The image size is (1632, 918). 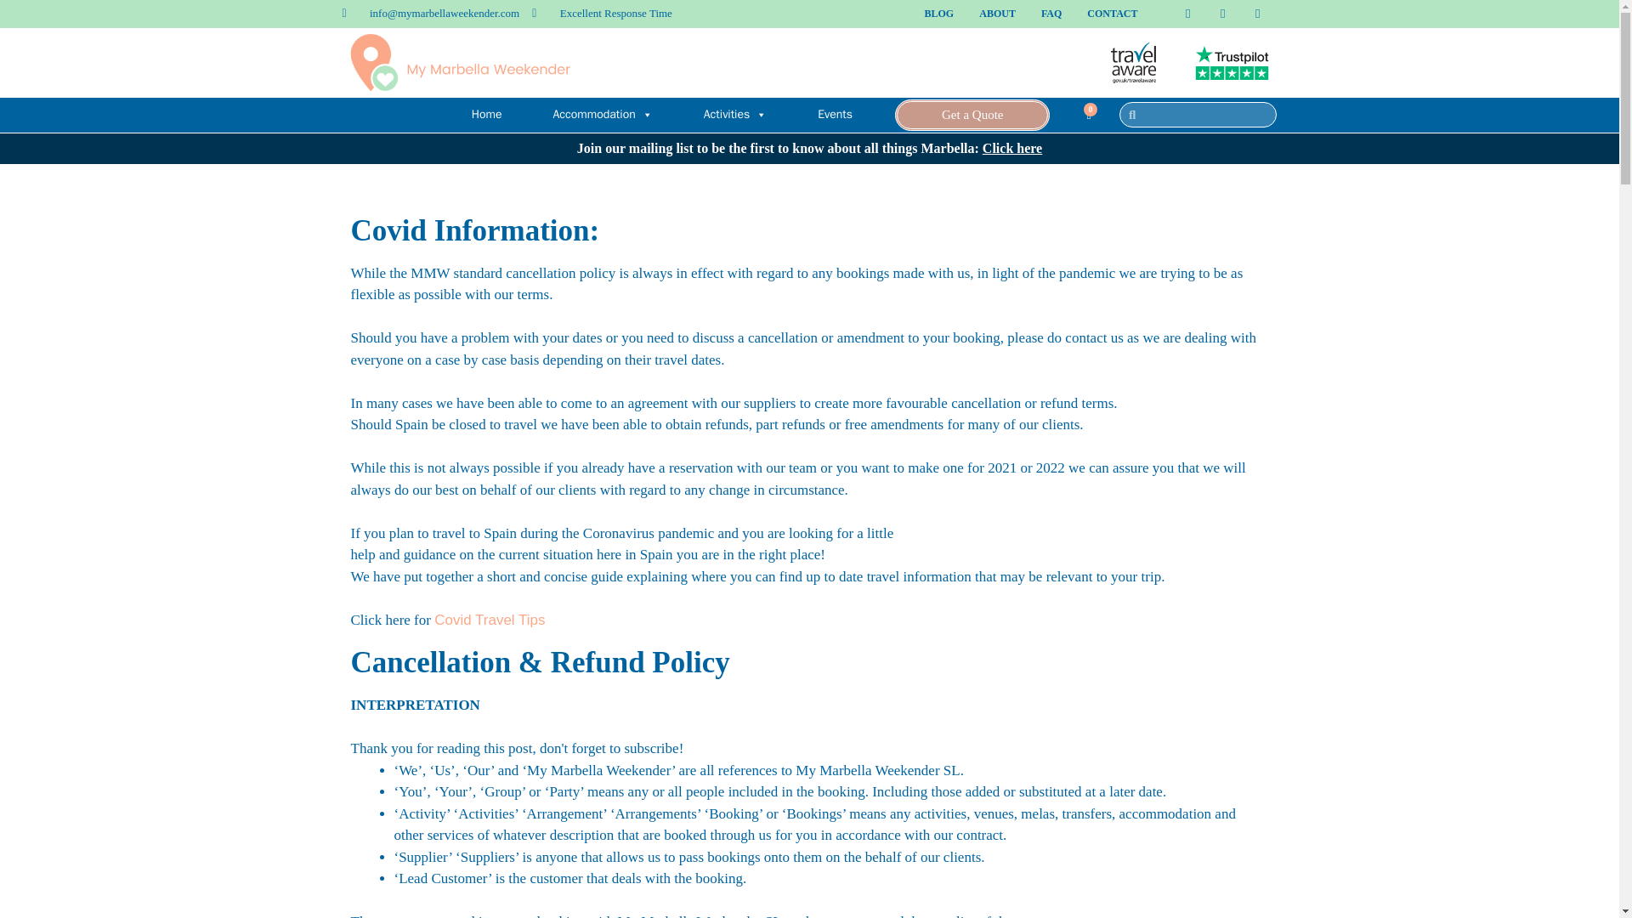 I want to click on CONTACT, so click(x=1112, y=14).